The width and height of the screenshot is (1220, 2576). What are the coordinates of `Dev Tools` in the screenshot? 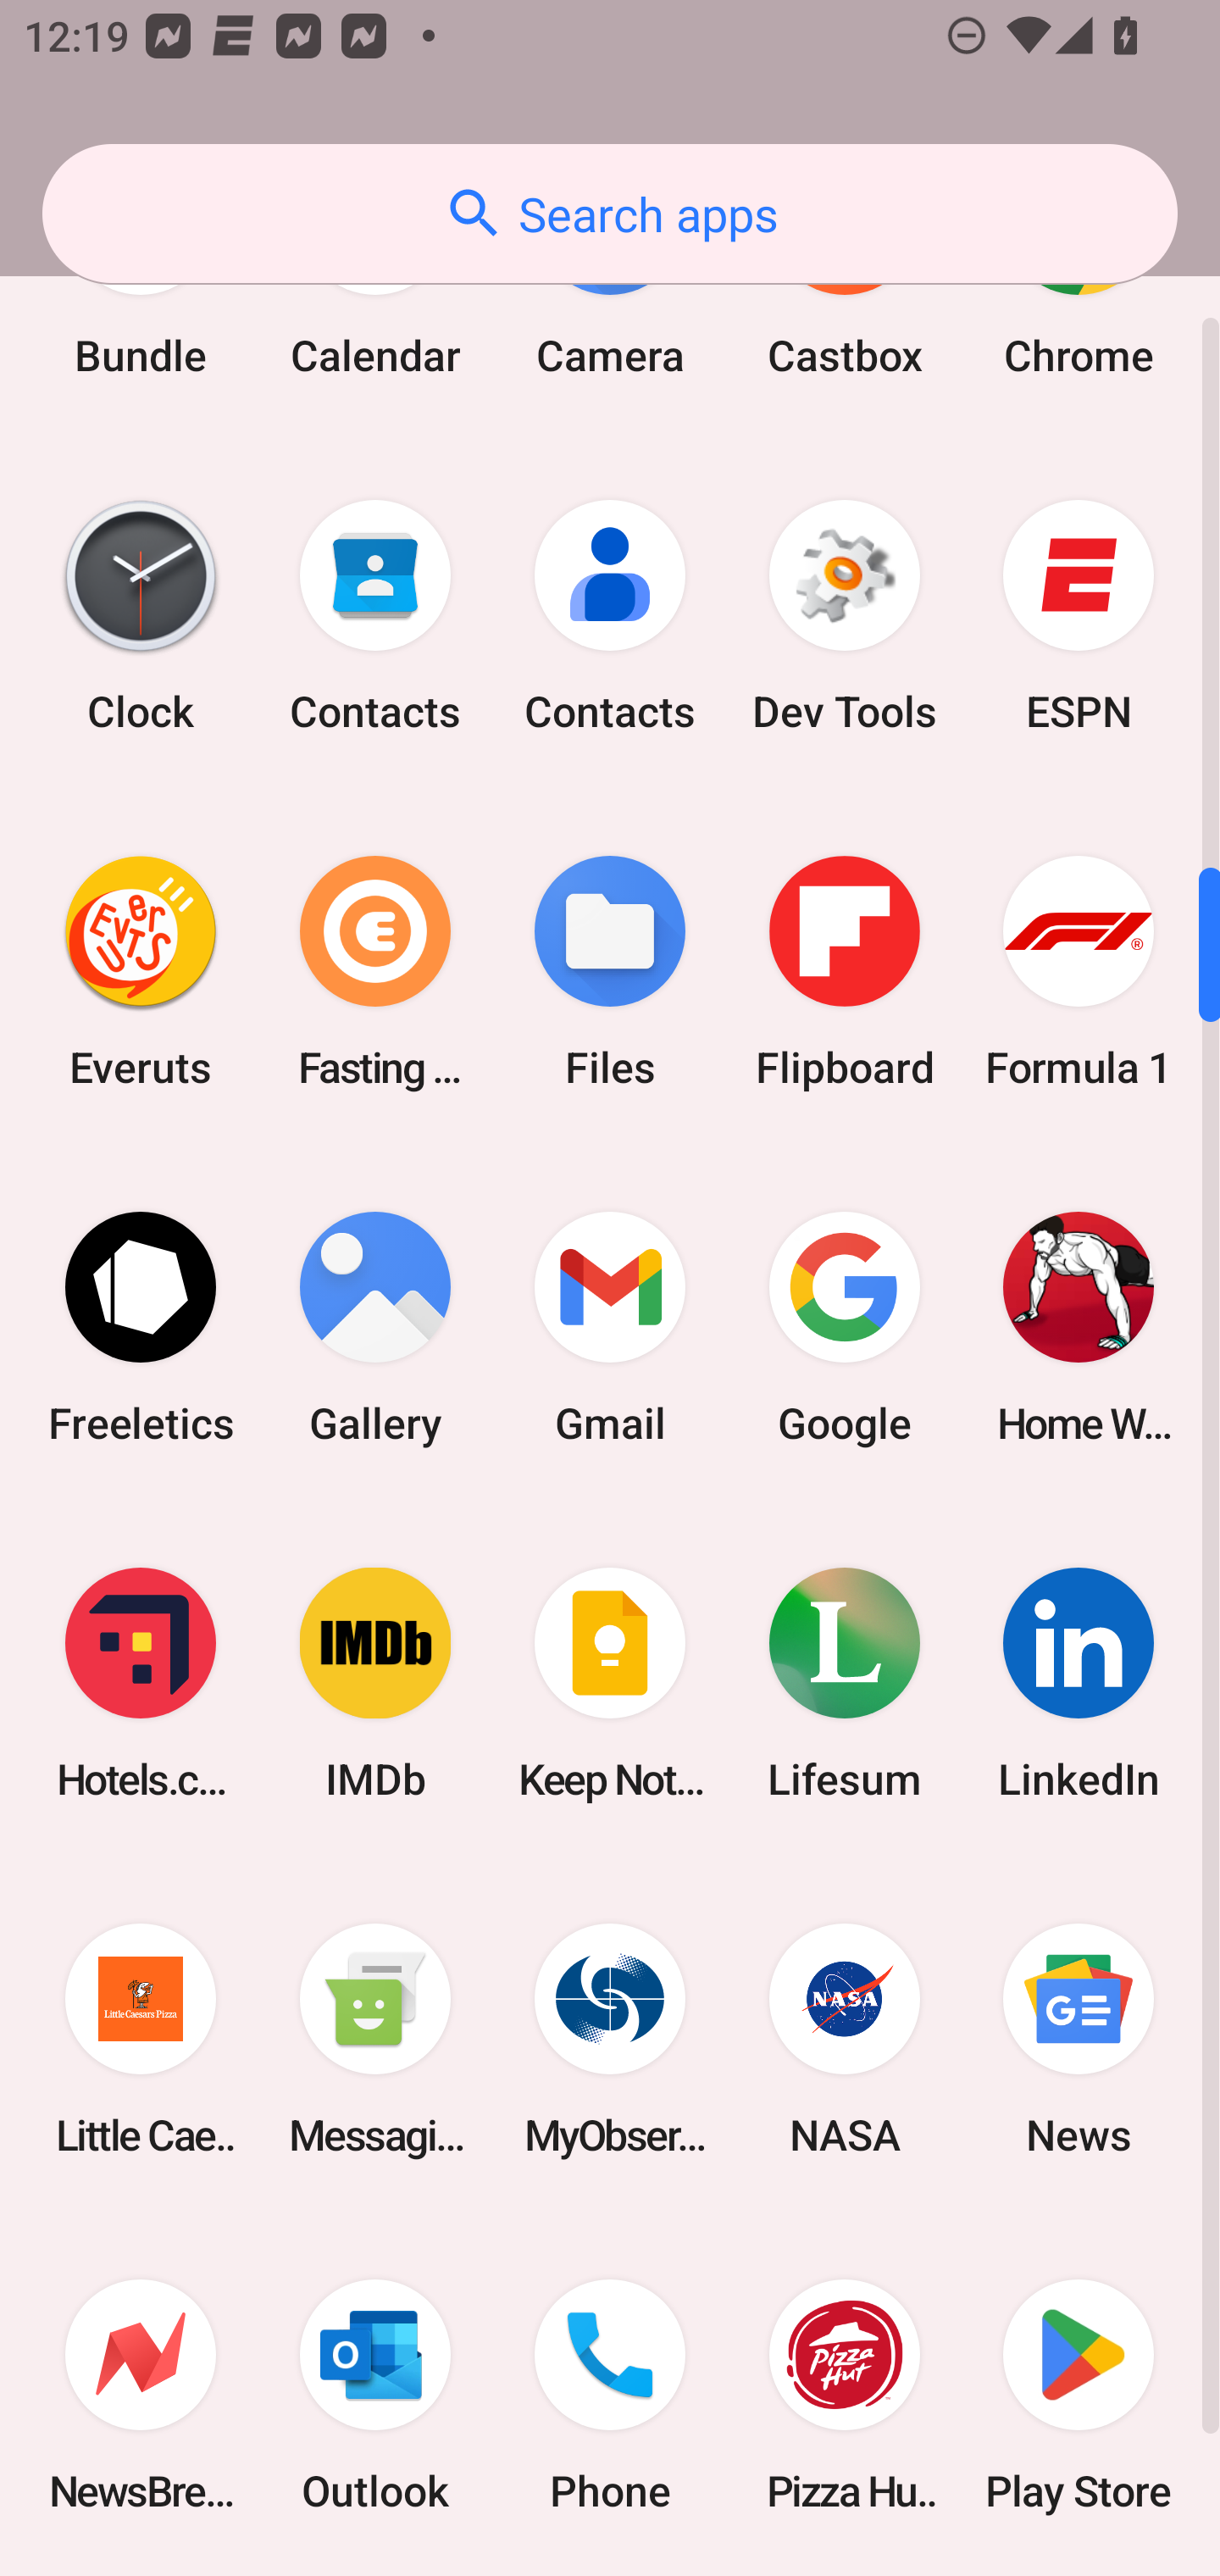 It's located at (844, 615).